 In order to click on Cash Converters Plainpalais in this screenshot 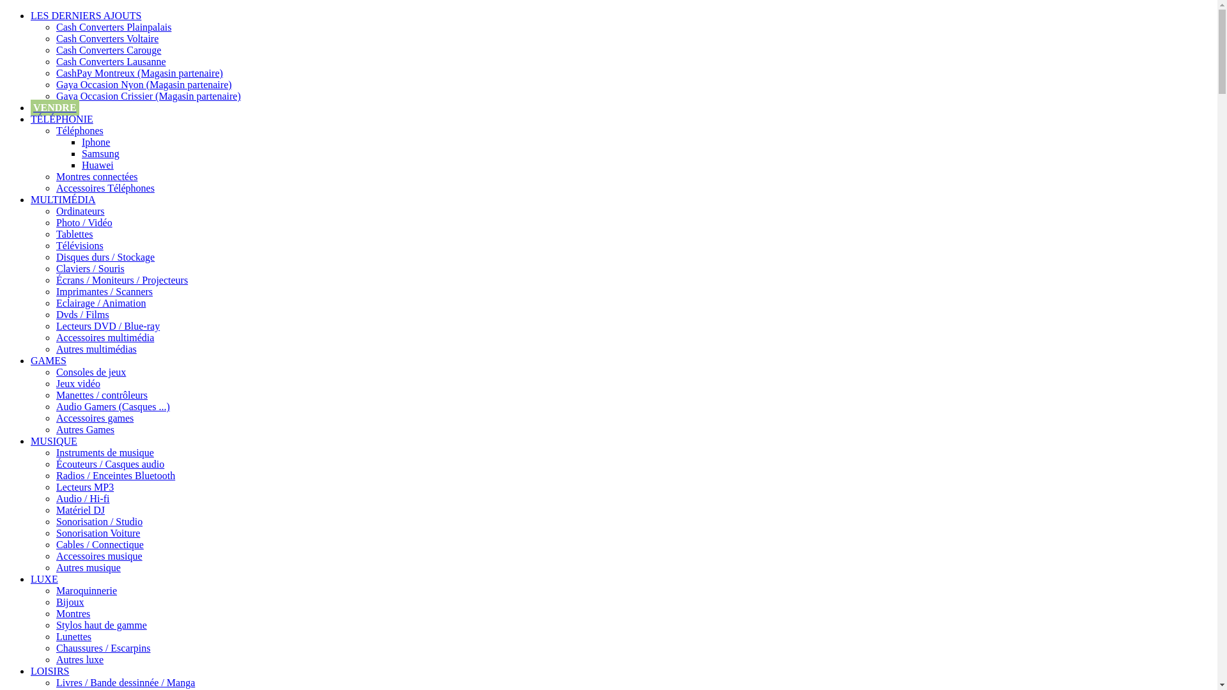, I will do `click(114, 27)`.